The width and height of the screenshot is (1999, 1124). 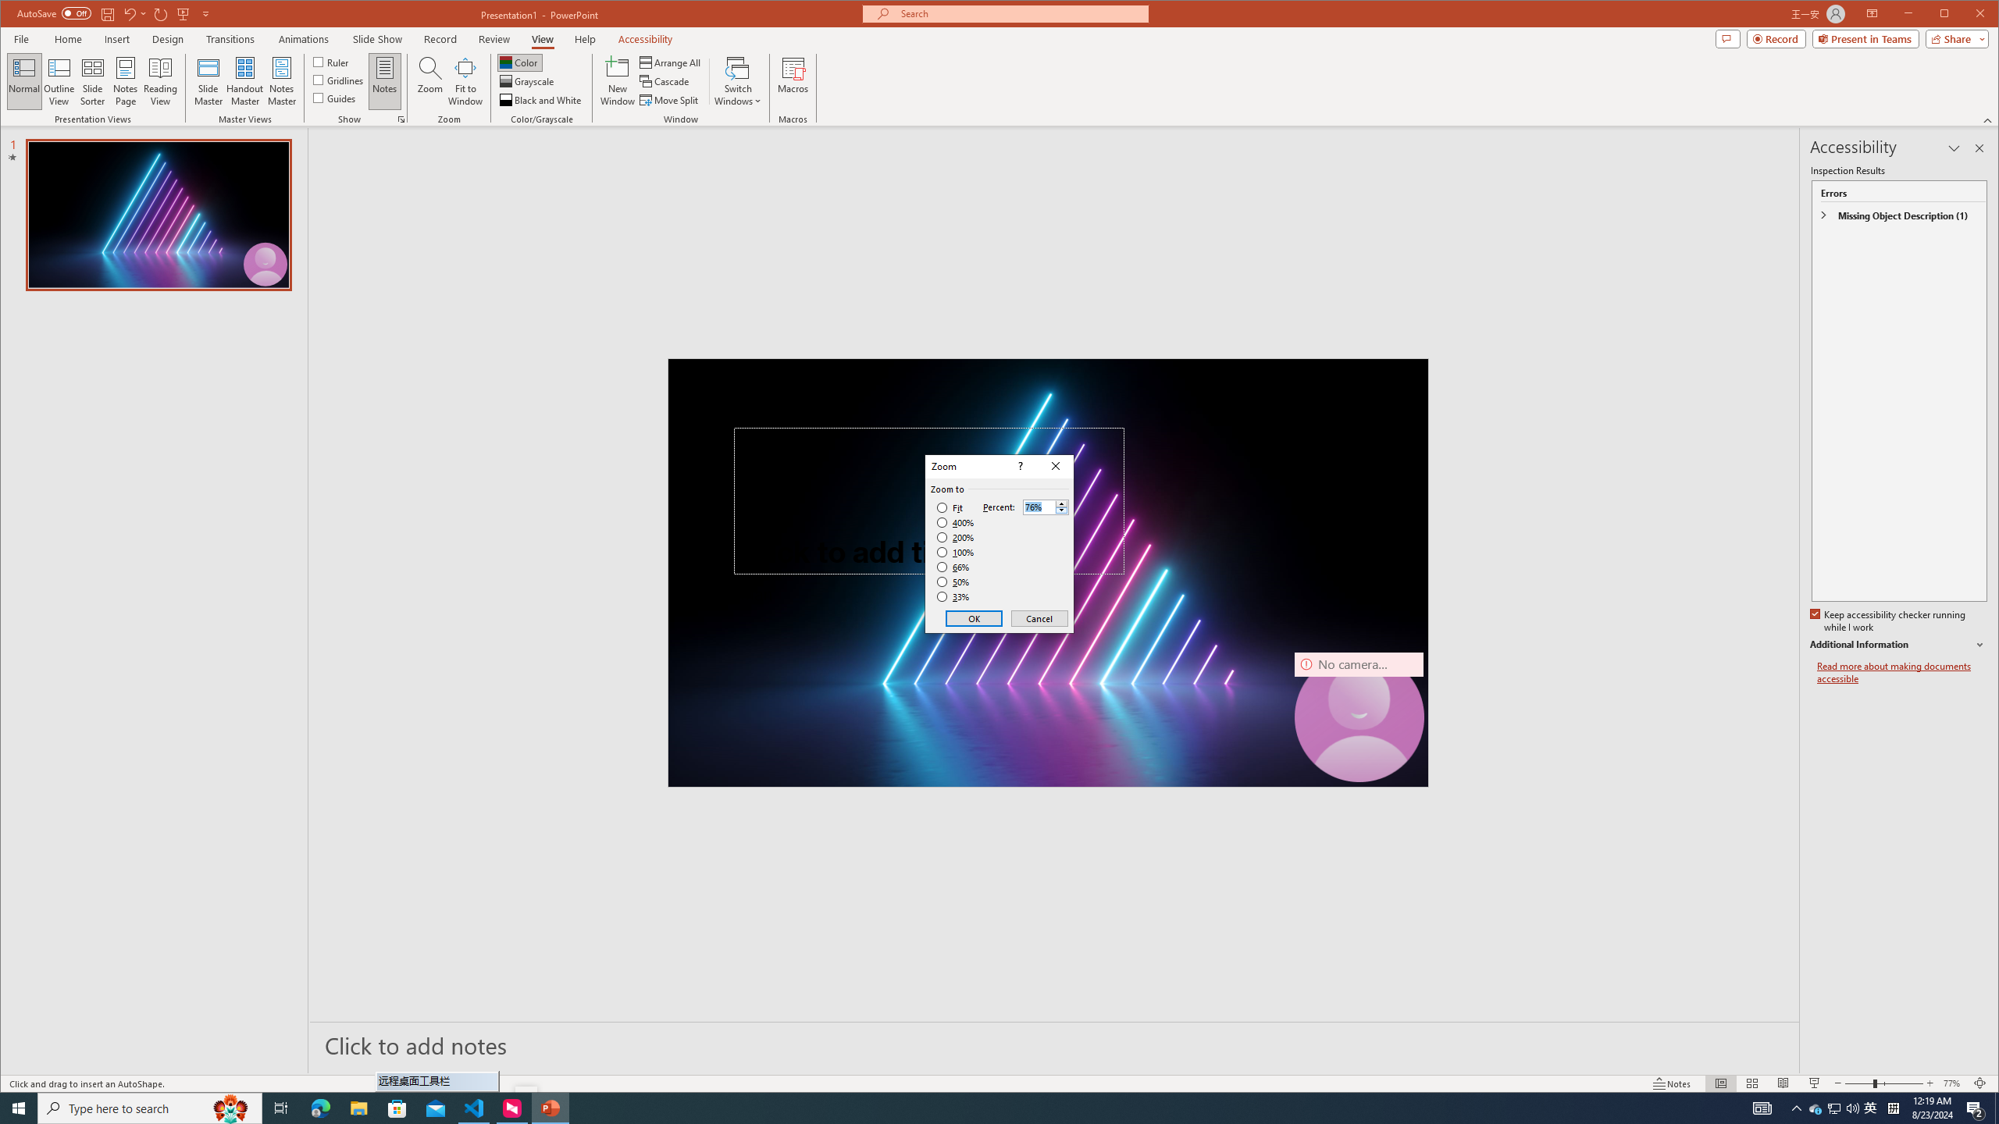 I want to click on Zoom 77%, so click(x=1954, y=1083).